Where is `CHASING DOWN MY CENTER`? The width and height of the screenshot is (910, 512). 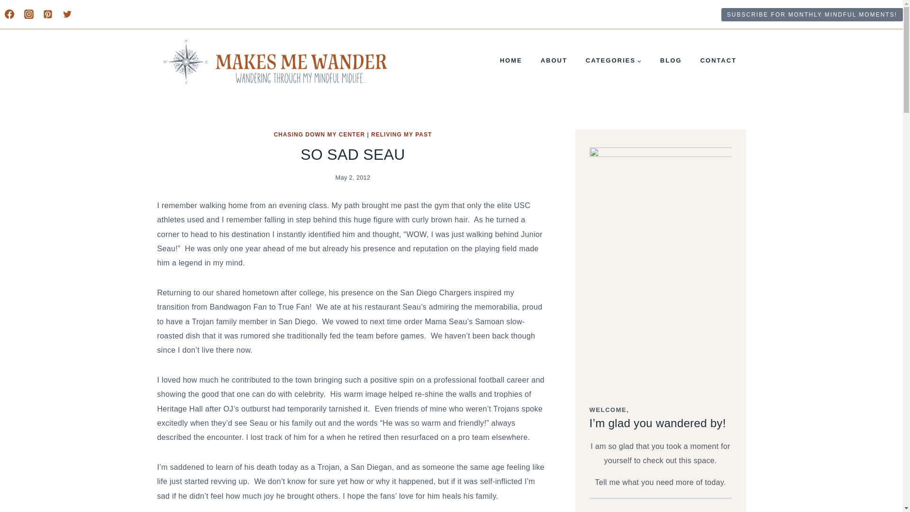
CHASING DOWN MY CENTER is located at coordinates (319, 134).